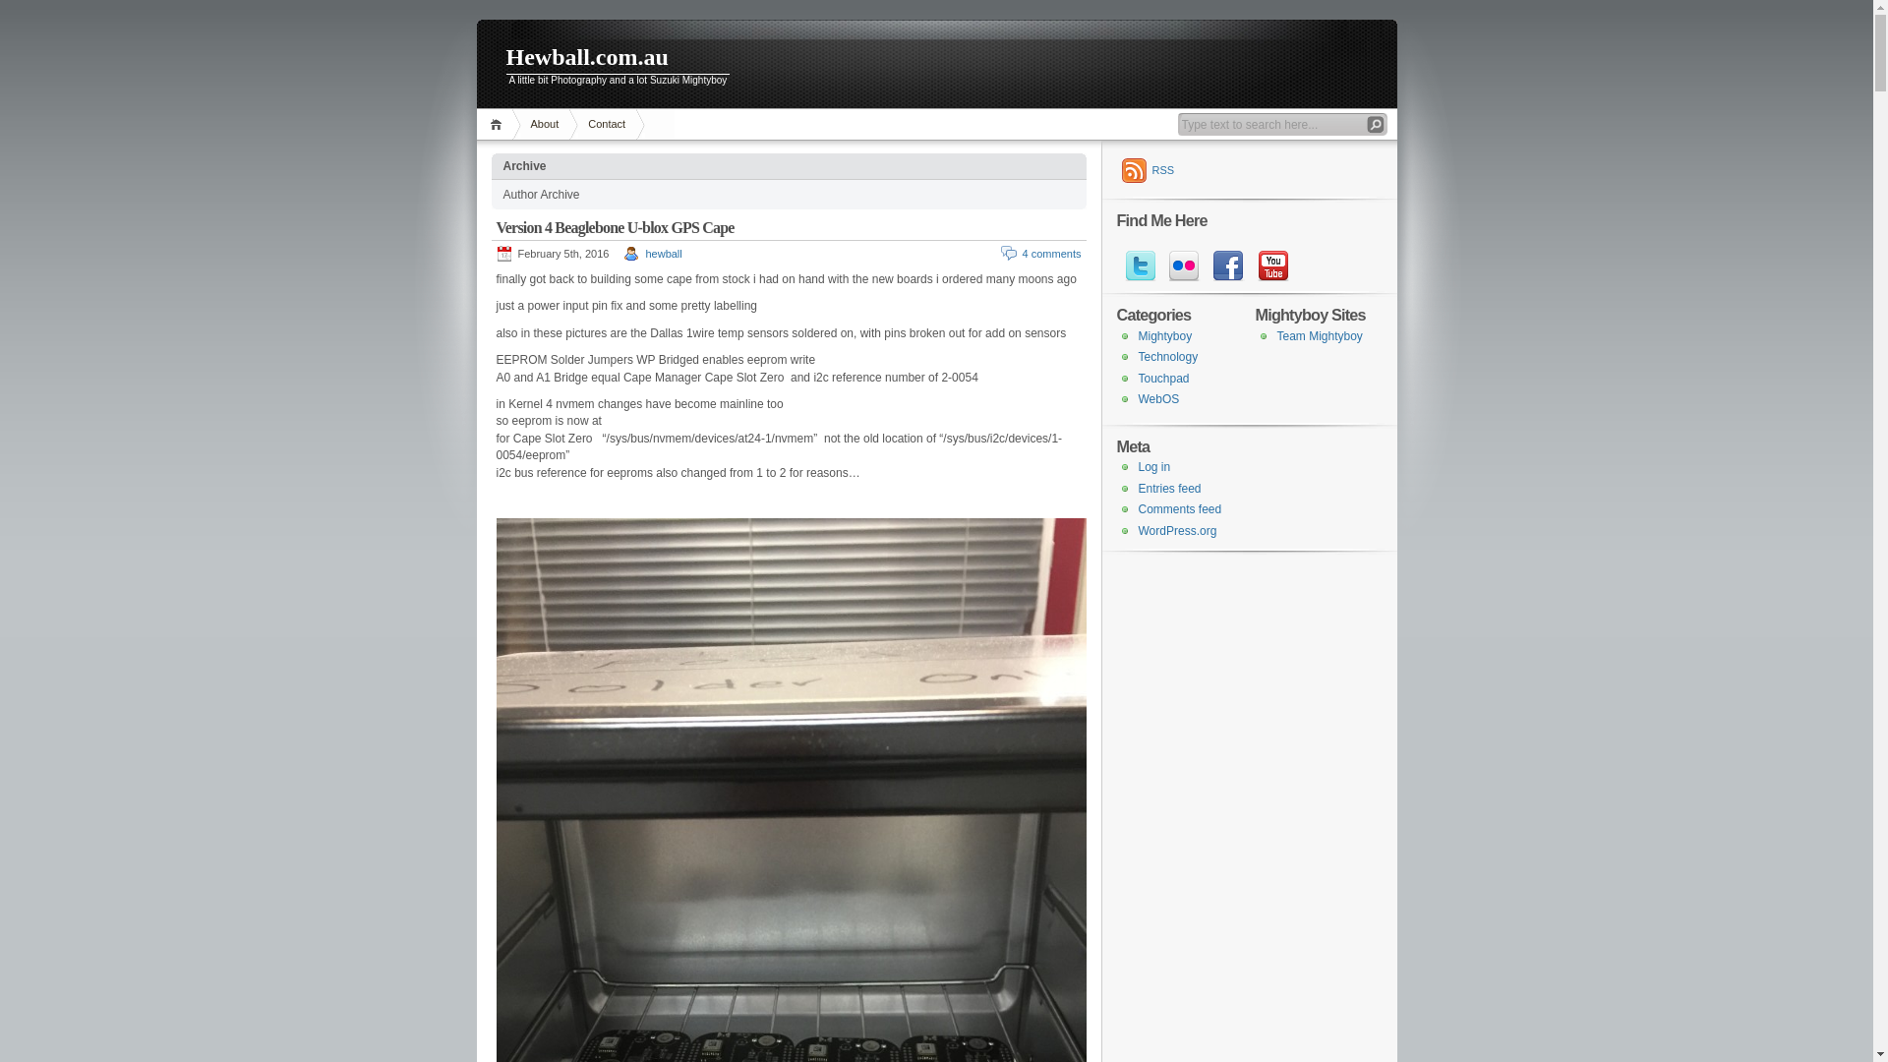  Describe the element at coordinates (1149, 170) in the screenshot. I see `RSS` at that location.